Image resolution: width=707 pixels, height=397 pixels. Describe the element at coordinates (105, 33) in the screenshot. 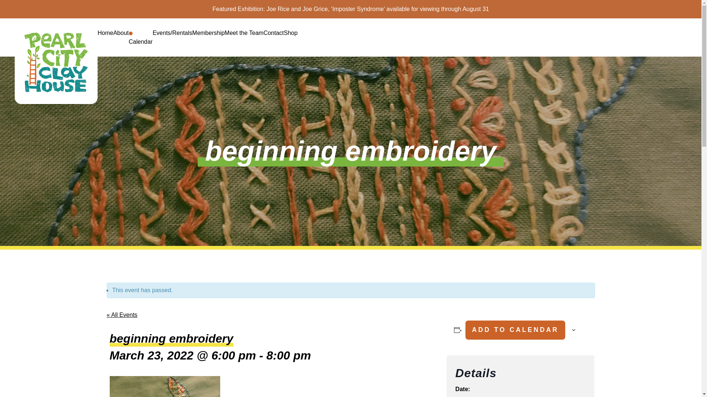

I see `Home` at that location.